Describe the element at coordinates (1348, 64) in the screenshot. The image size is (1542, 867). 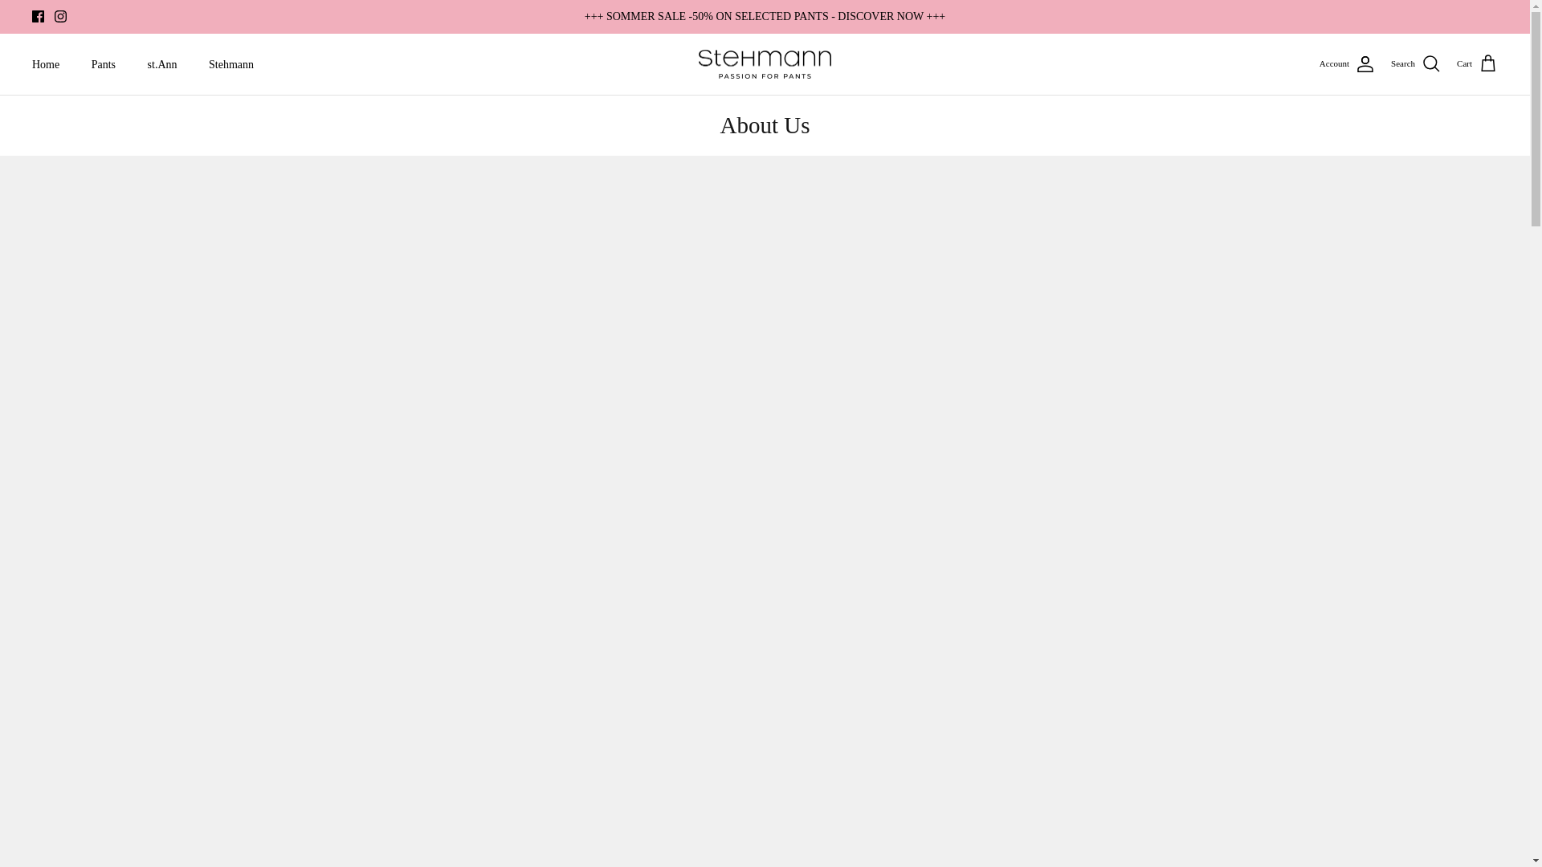
I see `Account` at that location.